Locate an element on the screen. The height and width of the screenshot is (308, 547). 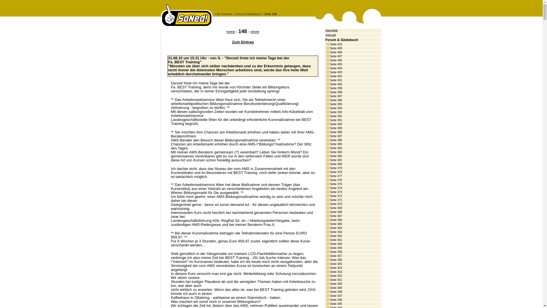
Seite 362 is located at coordinates (336, 236).